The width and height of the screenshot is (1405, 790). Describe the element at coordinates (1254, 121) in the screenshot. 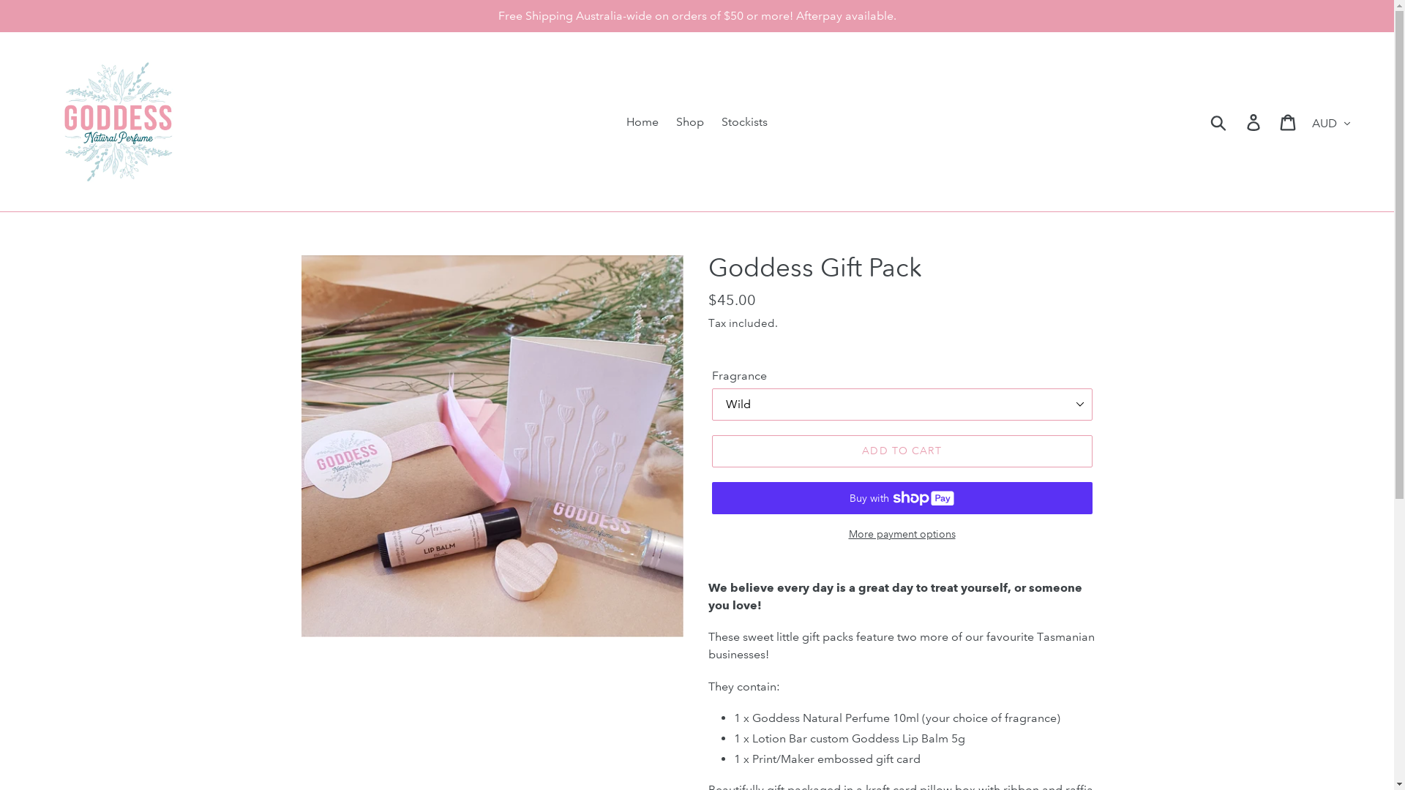

I see `Log in` at that location.